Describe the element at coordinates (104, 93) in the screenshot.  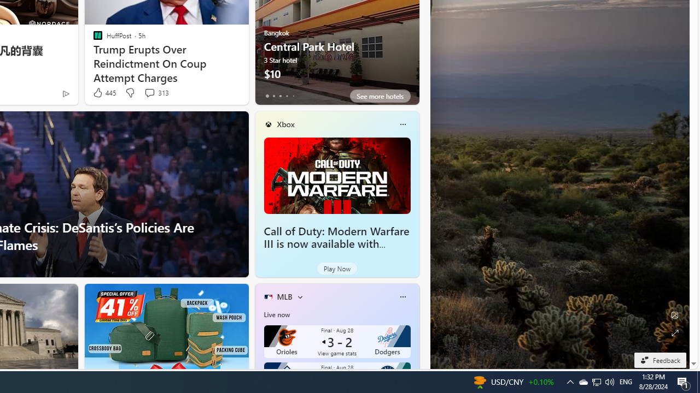
I see `445 Like` at that location.